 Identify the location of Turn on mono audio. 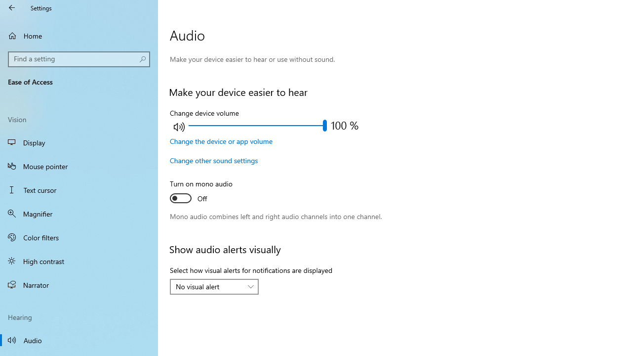
(206, 192).